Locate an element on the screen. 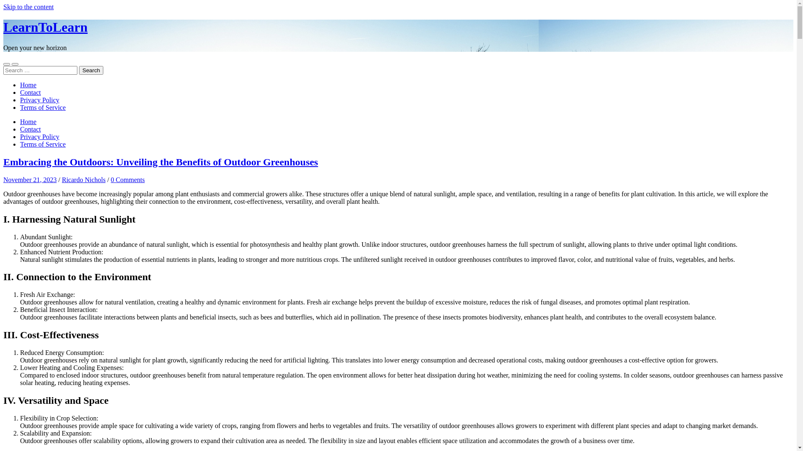  Search is located at coordinates (91, 70).